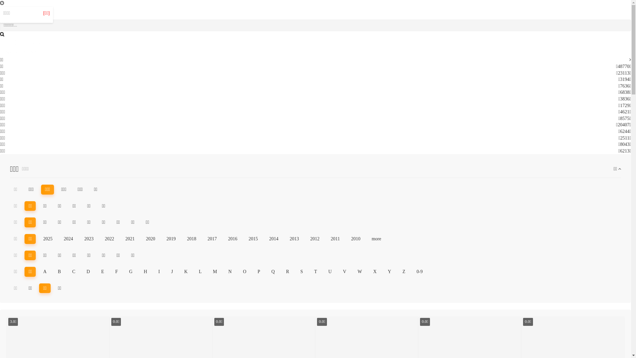 The width and height of the screenshot is (636, 358). I want to click on G, so click(131, 272).